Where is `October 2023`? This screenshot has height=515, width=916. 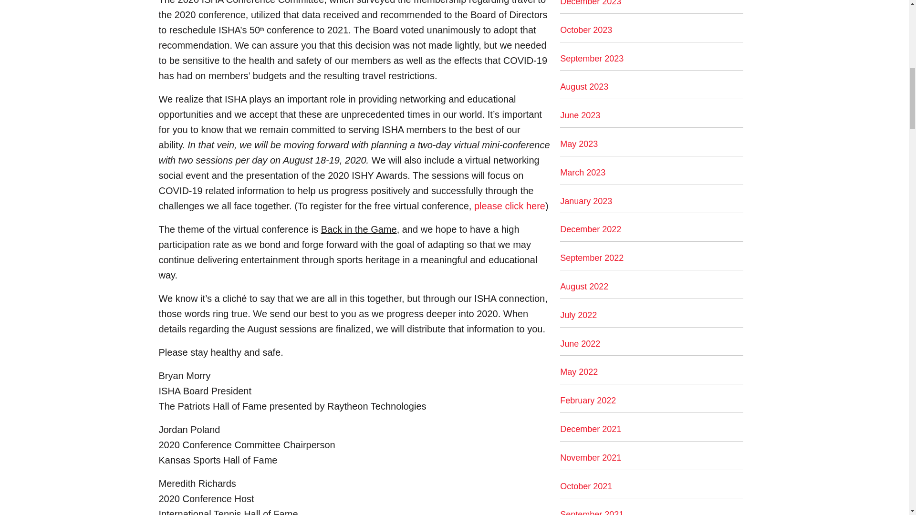 October 2023 is located at coordinates (586, 30).